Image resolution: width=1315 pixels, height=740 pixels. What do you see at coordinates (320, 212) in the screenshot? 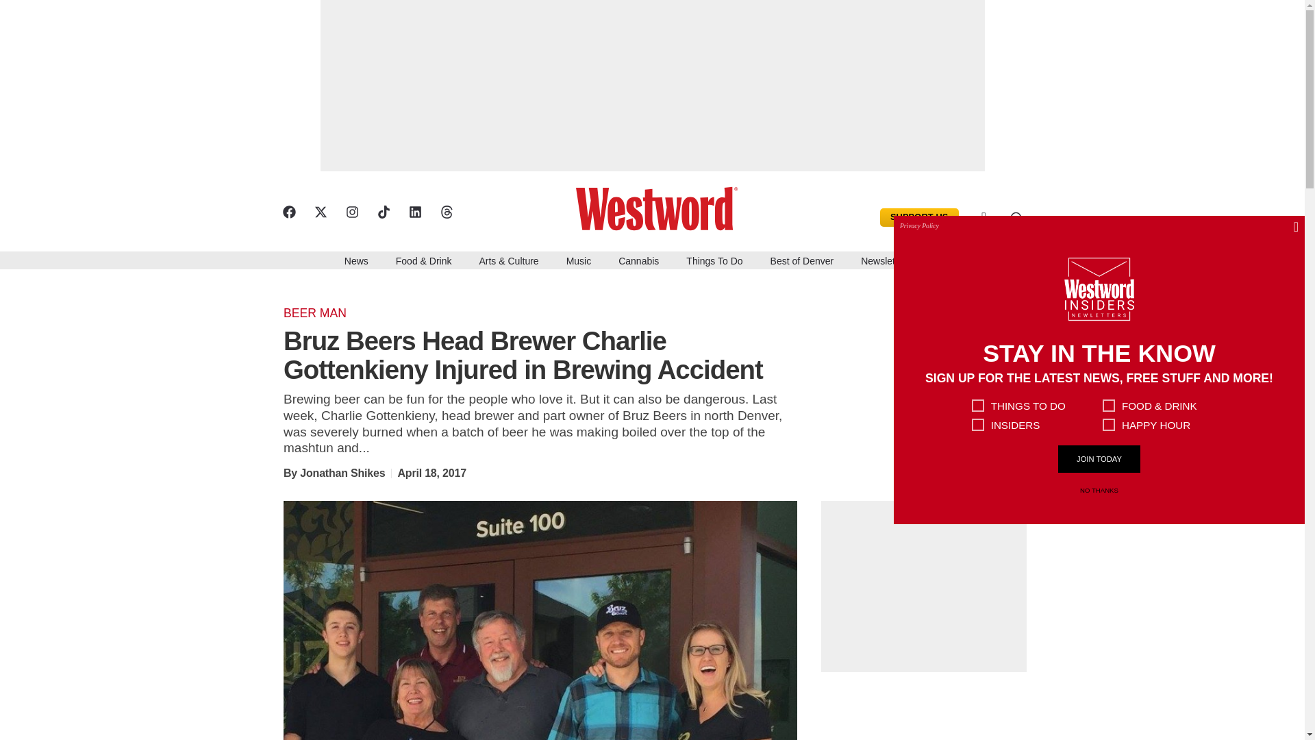
I see `twitter` at bounding box center [320, 212].